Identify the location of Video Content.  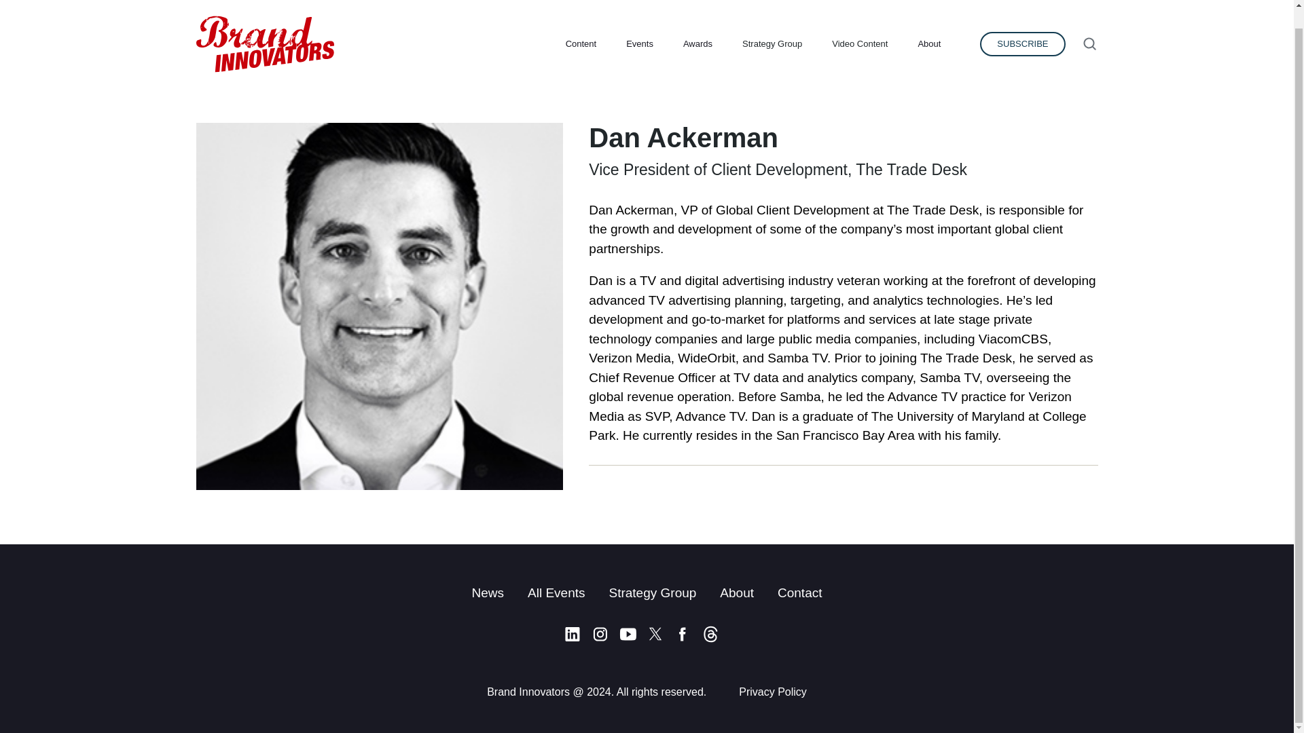
(860, 24).